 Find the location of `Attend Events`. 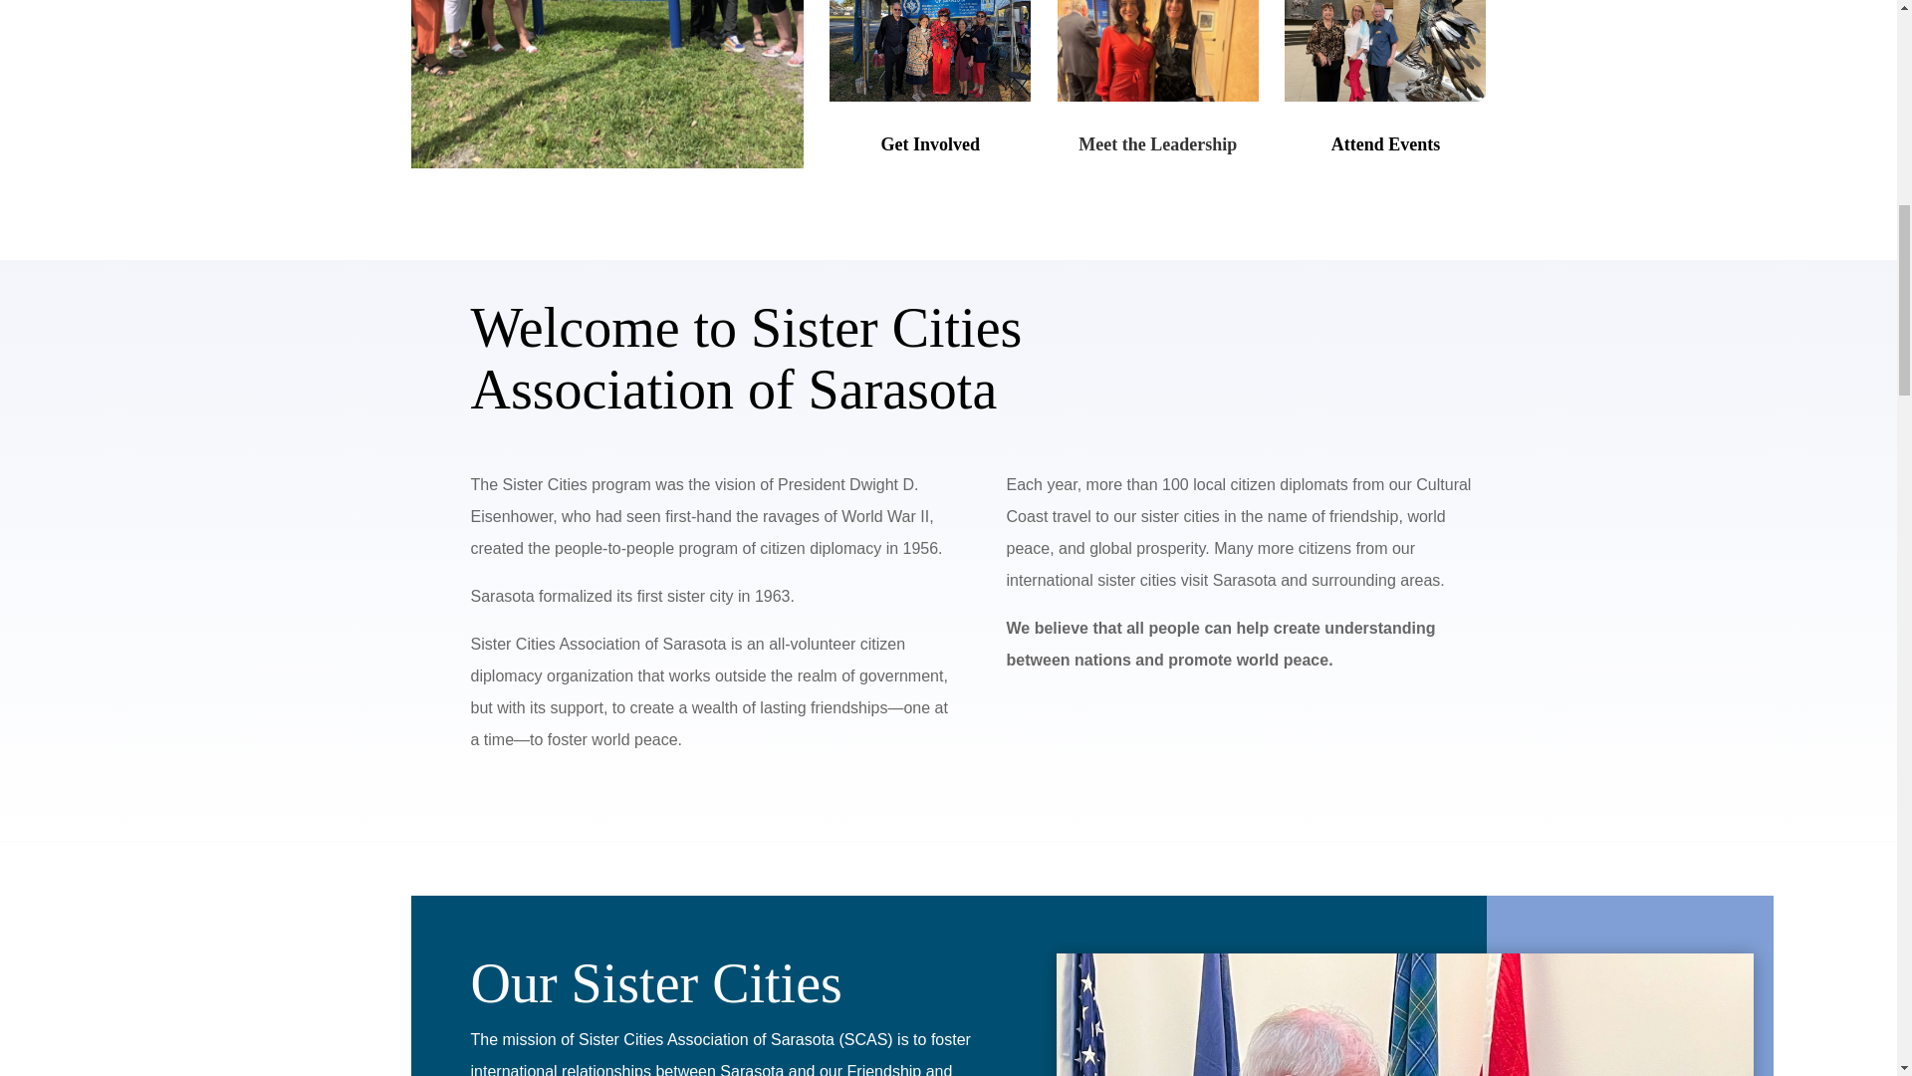

Attend Events is located at coordinates (1386, 144).